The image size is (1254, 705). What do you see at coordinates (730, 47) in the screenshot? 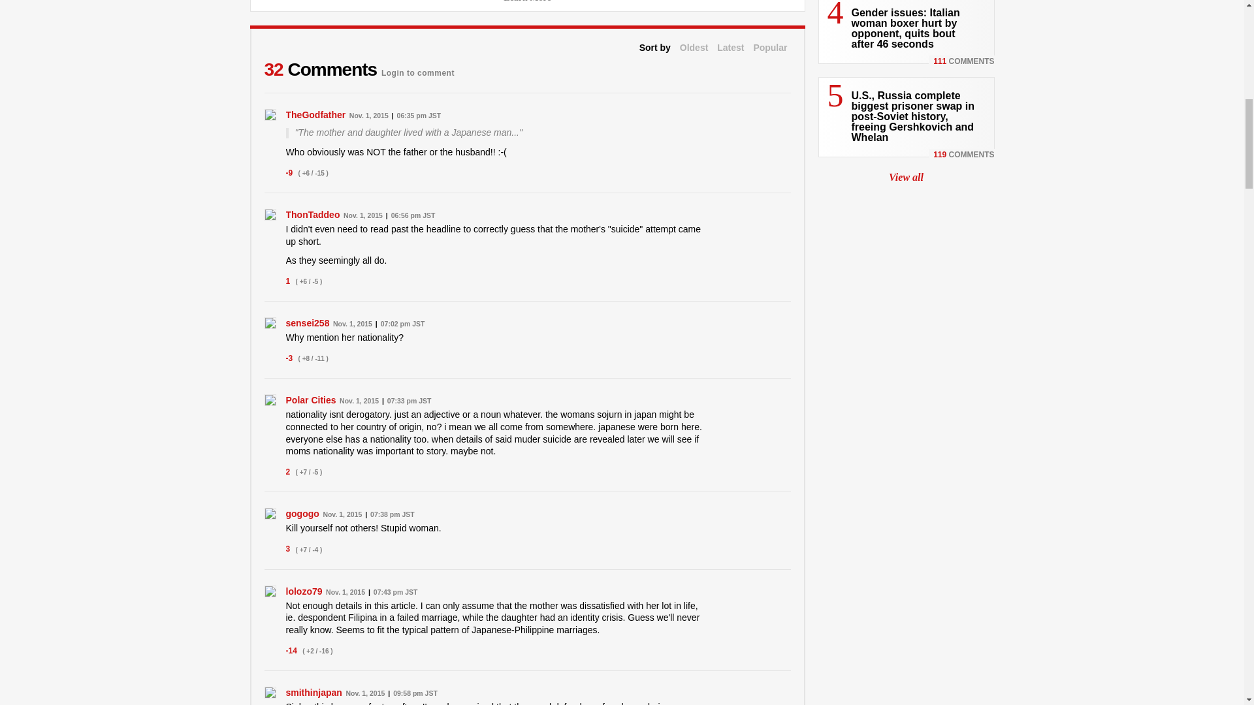
I see `Latest` at bounding box center [730, 47].